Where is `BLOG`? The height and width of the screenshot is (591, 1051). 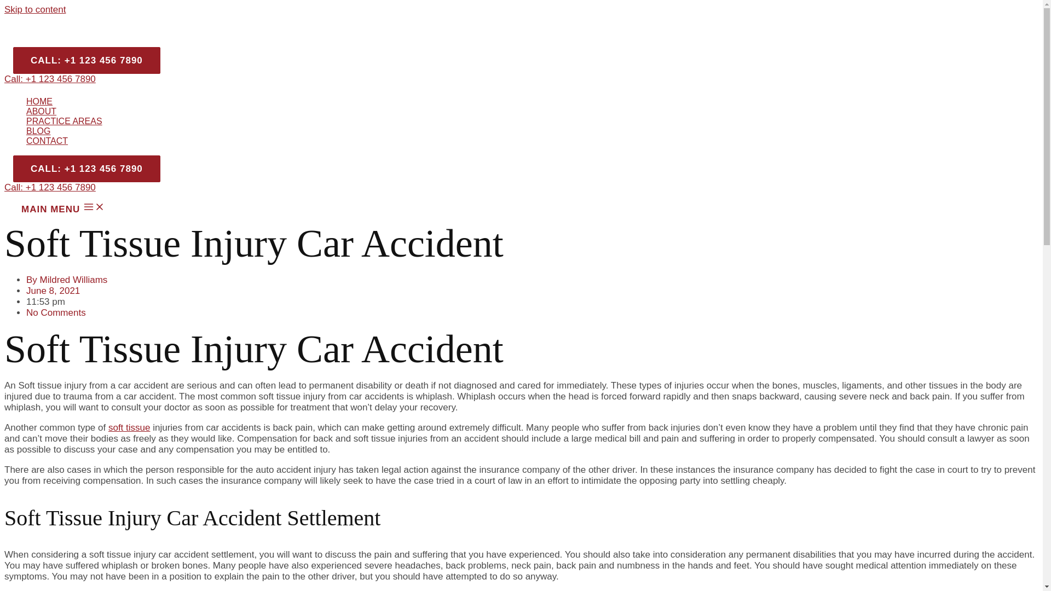 BLOG is located at coordinates (64, 131).